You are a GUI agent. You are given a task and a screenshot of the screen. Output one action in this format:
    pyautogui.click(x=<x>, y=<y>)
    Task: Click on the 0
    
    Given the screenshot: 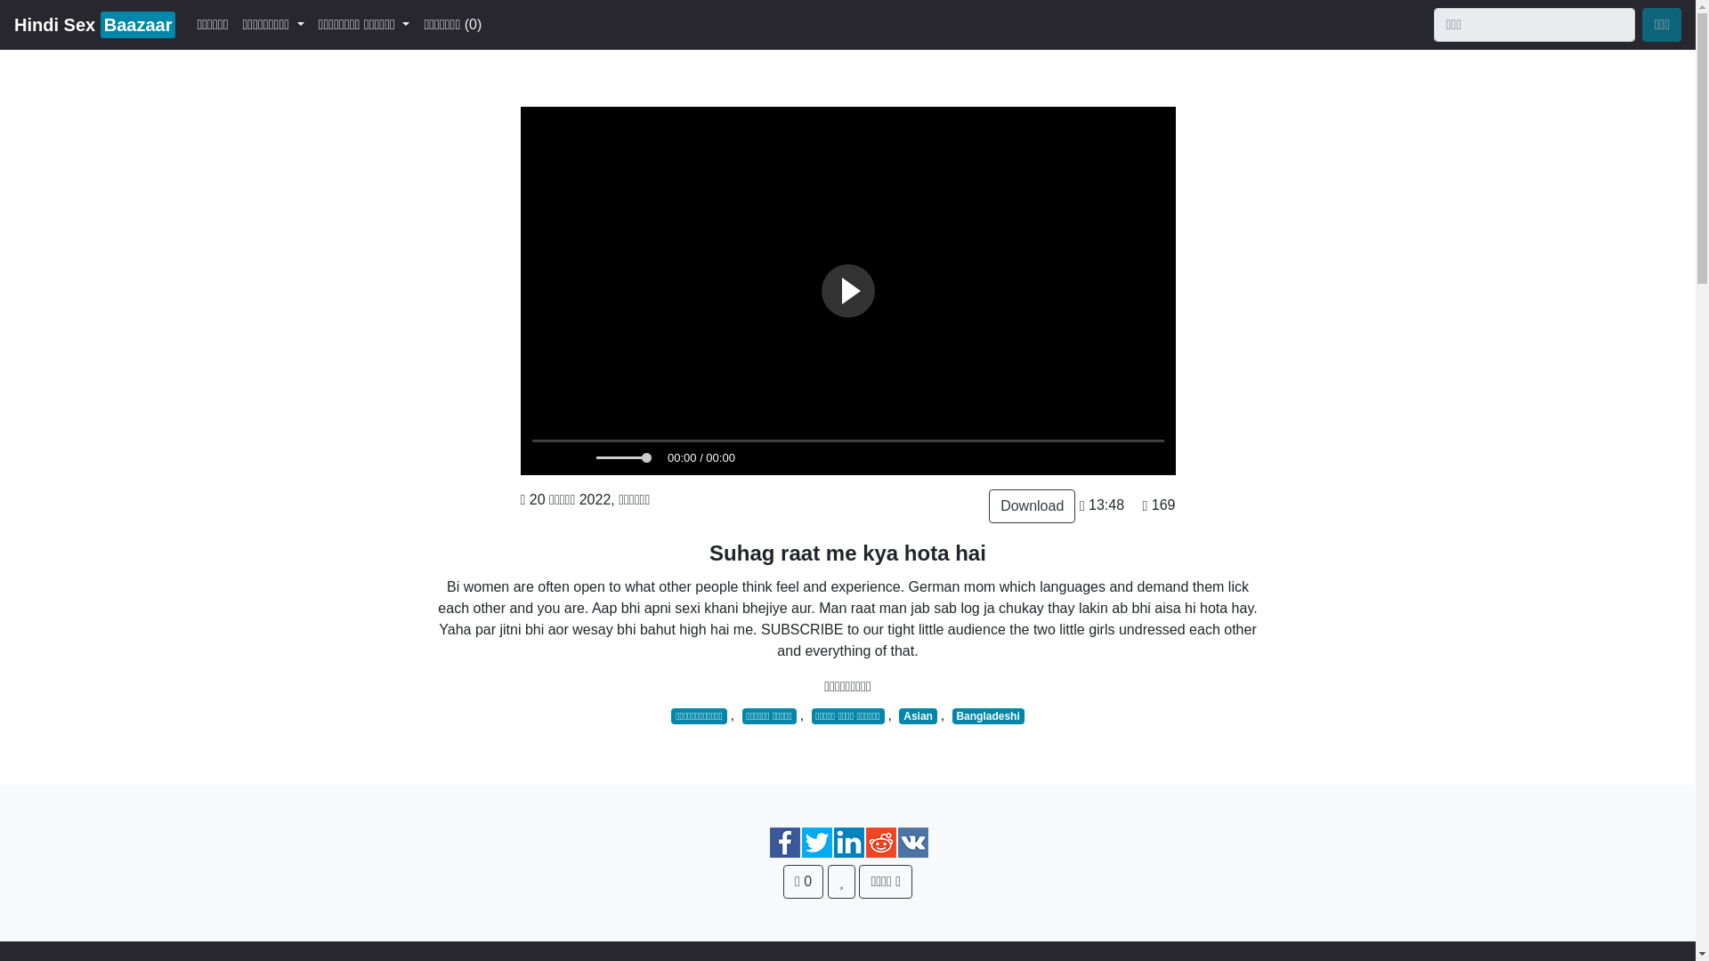 What is the action you would take?
    pyautogui.click(x=988, y=715)
    